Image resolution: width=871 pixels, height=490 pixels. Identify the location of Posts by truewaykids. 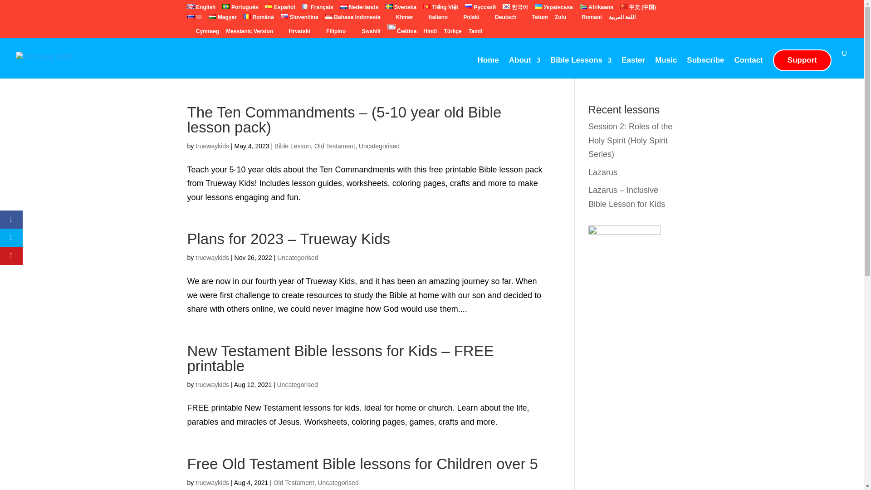
(212, 146).